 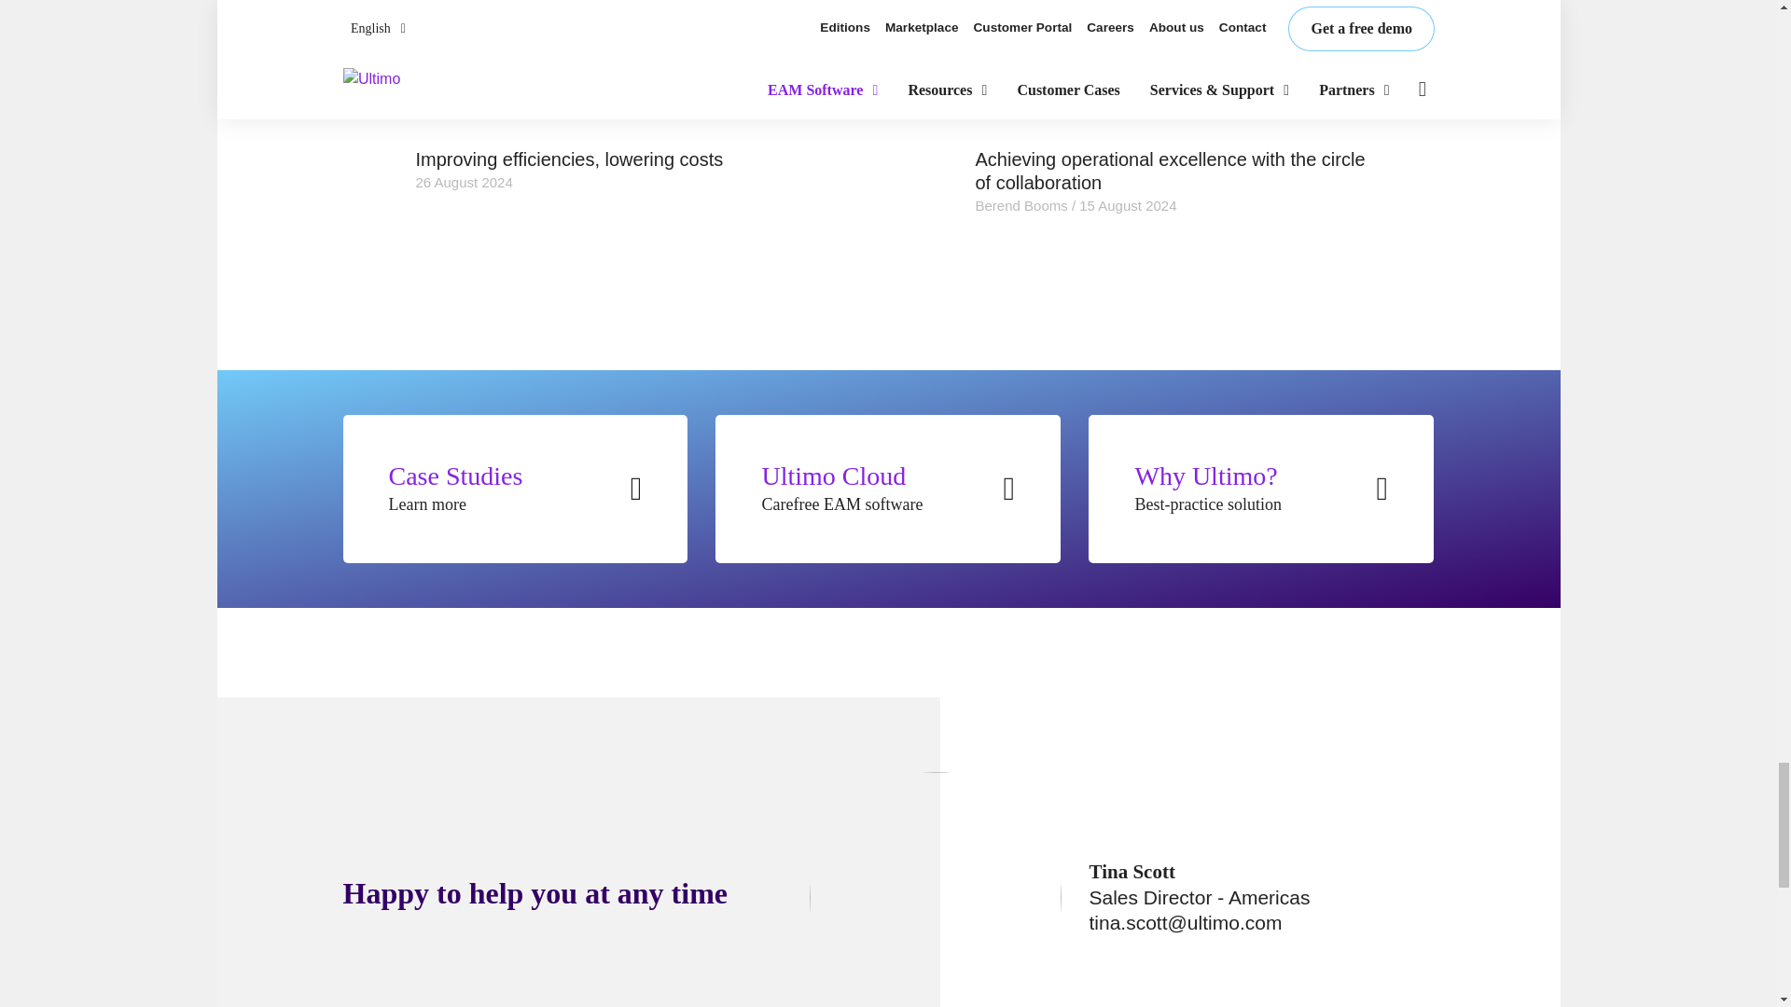 What do you see at coordinates (616, 159) in the screenshot?
I see `Improving efficiencies, lowering costs` at bounding box center [616, 159].